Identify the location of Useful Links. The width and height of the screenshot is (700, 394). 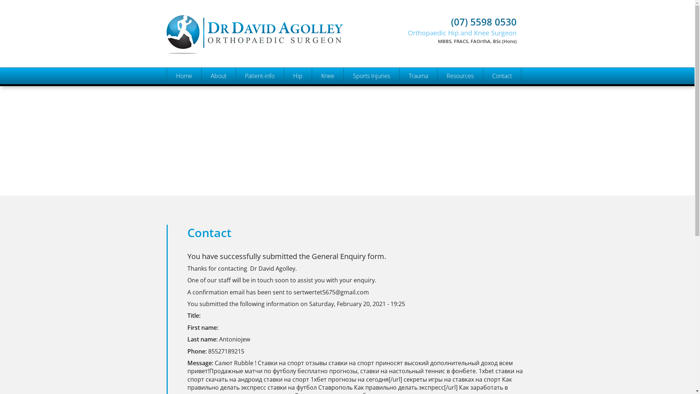
(459, 142).